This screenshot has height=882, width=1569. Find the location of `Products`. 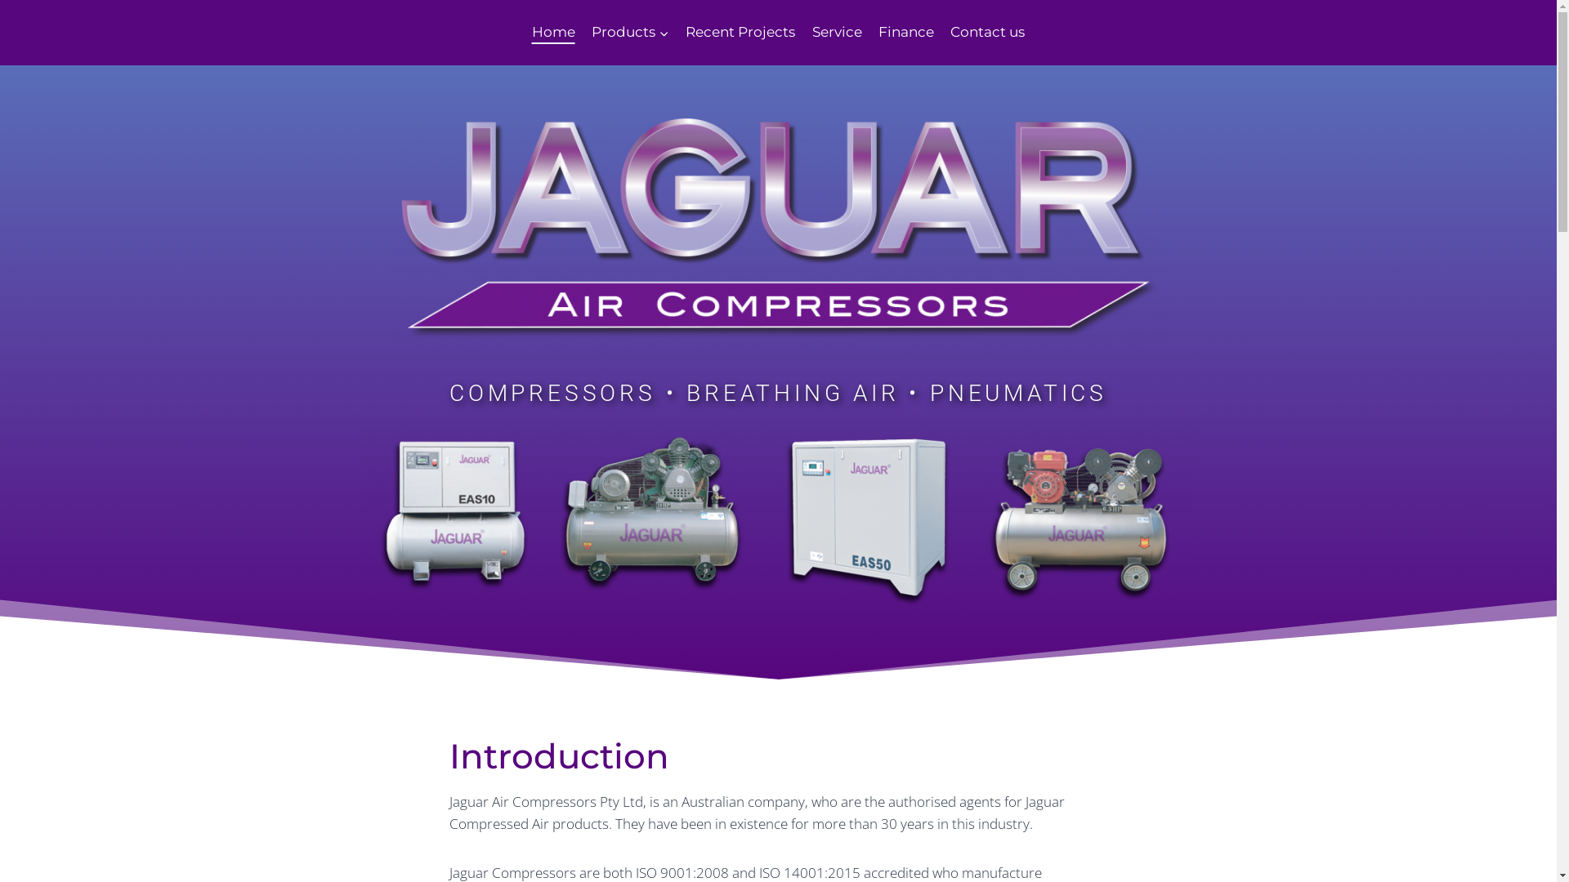

Products is located at coordinates (631, 33).